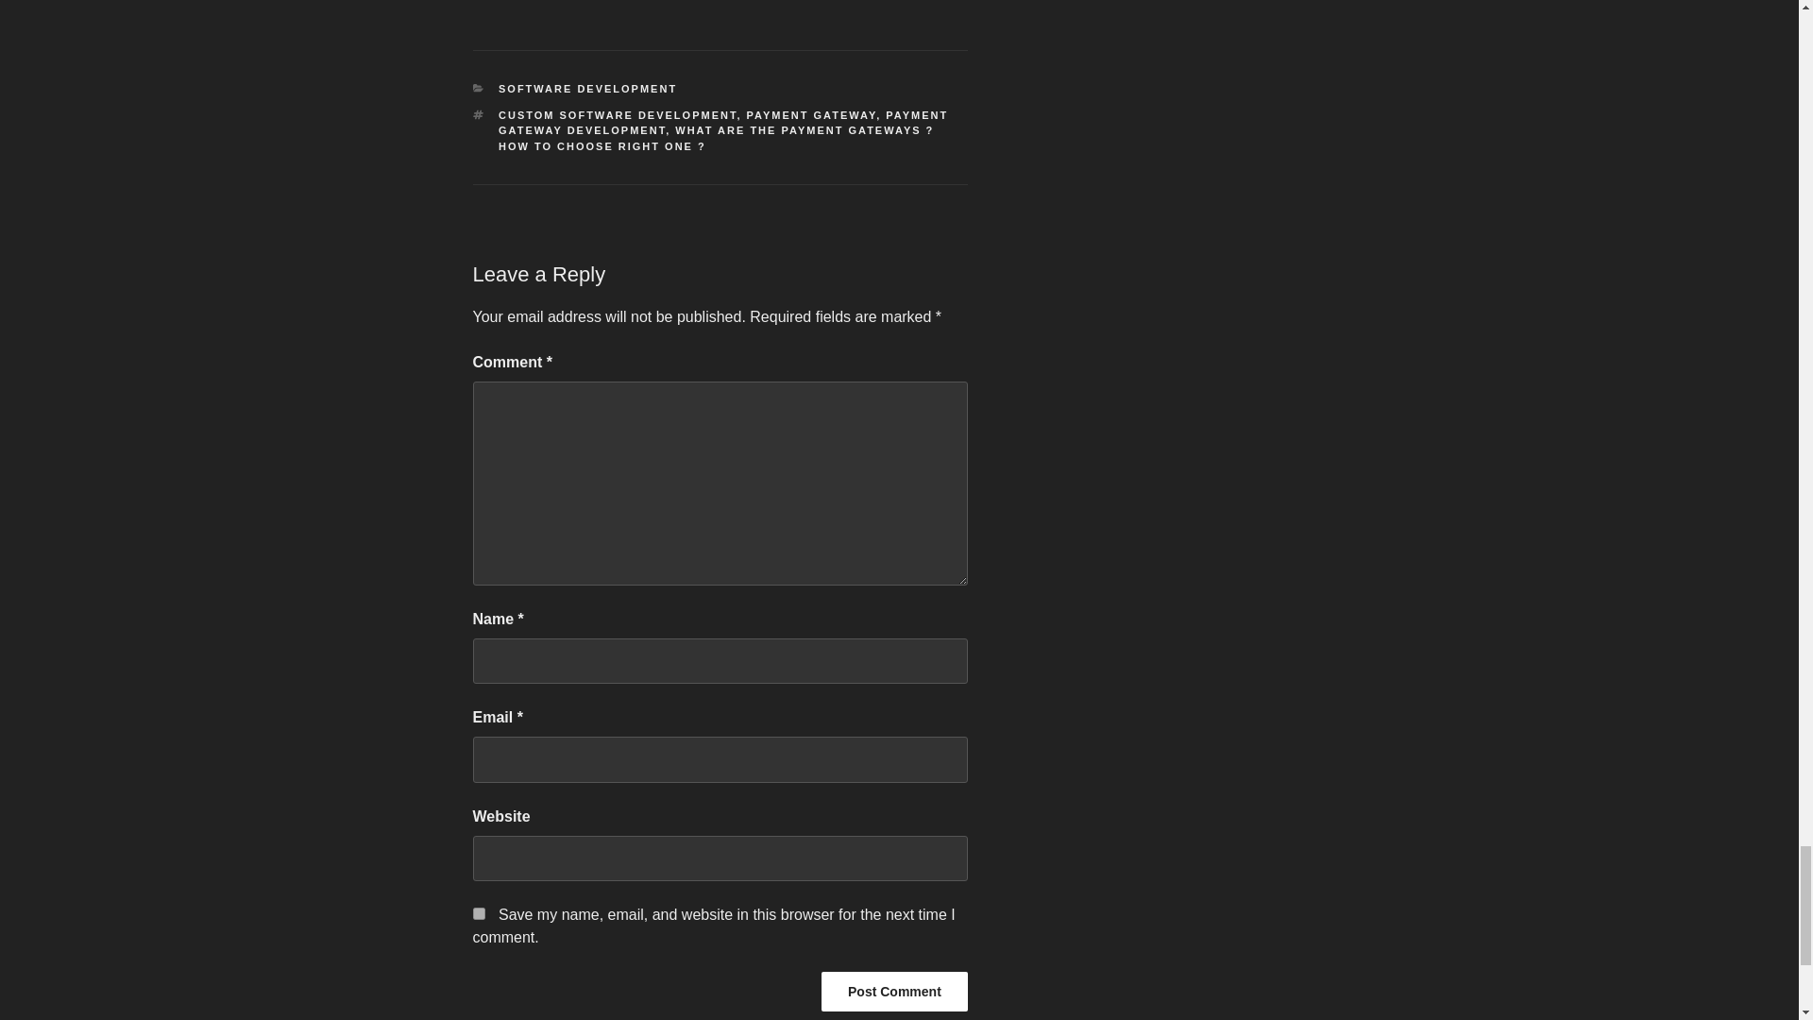 Image resolution: width=1813 pixels, height=1020 pixels. I want to click on PAYMENT GATEWAY, so click(812, 115).